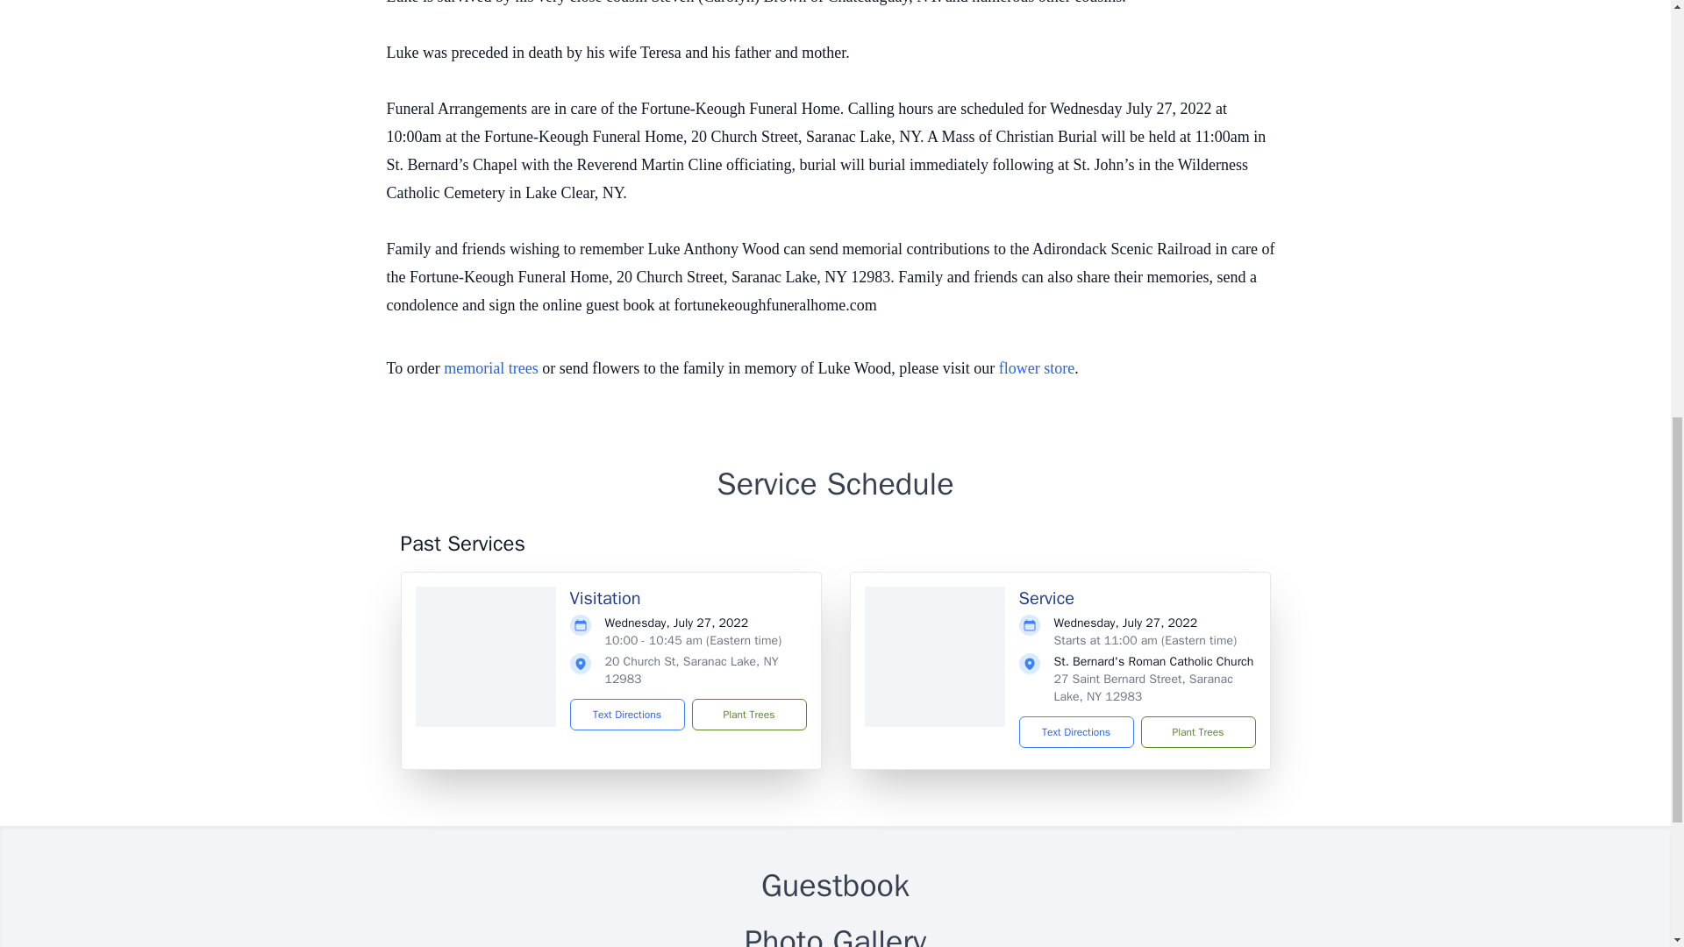  I want to click on 27 Saint Bernard Street, Saranac Lake, NY 12983, so click(1143, 687).